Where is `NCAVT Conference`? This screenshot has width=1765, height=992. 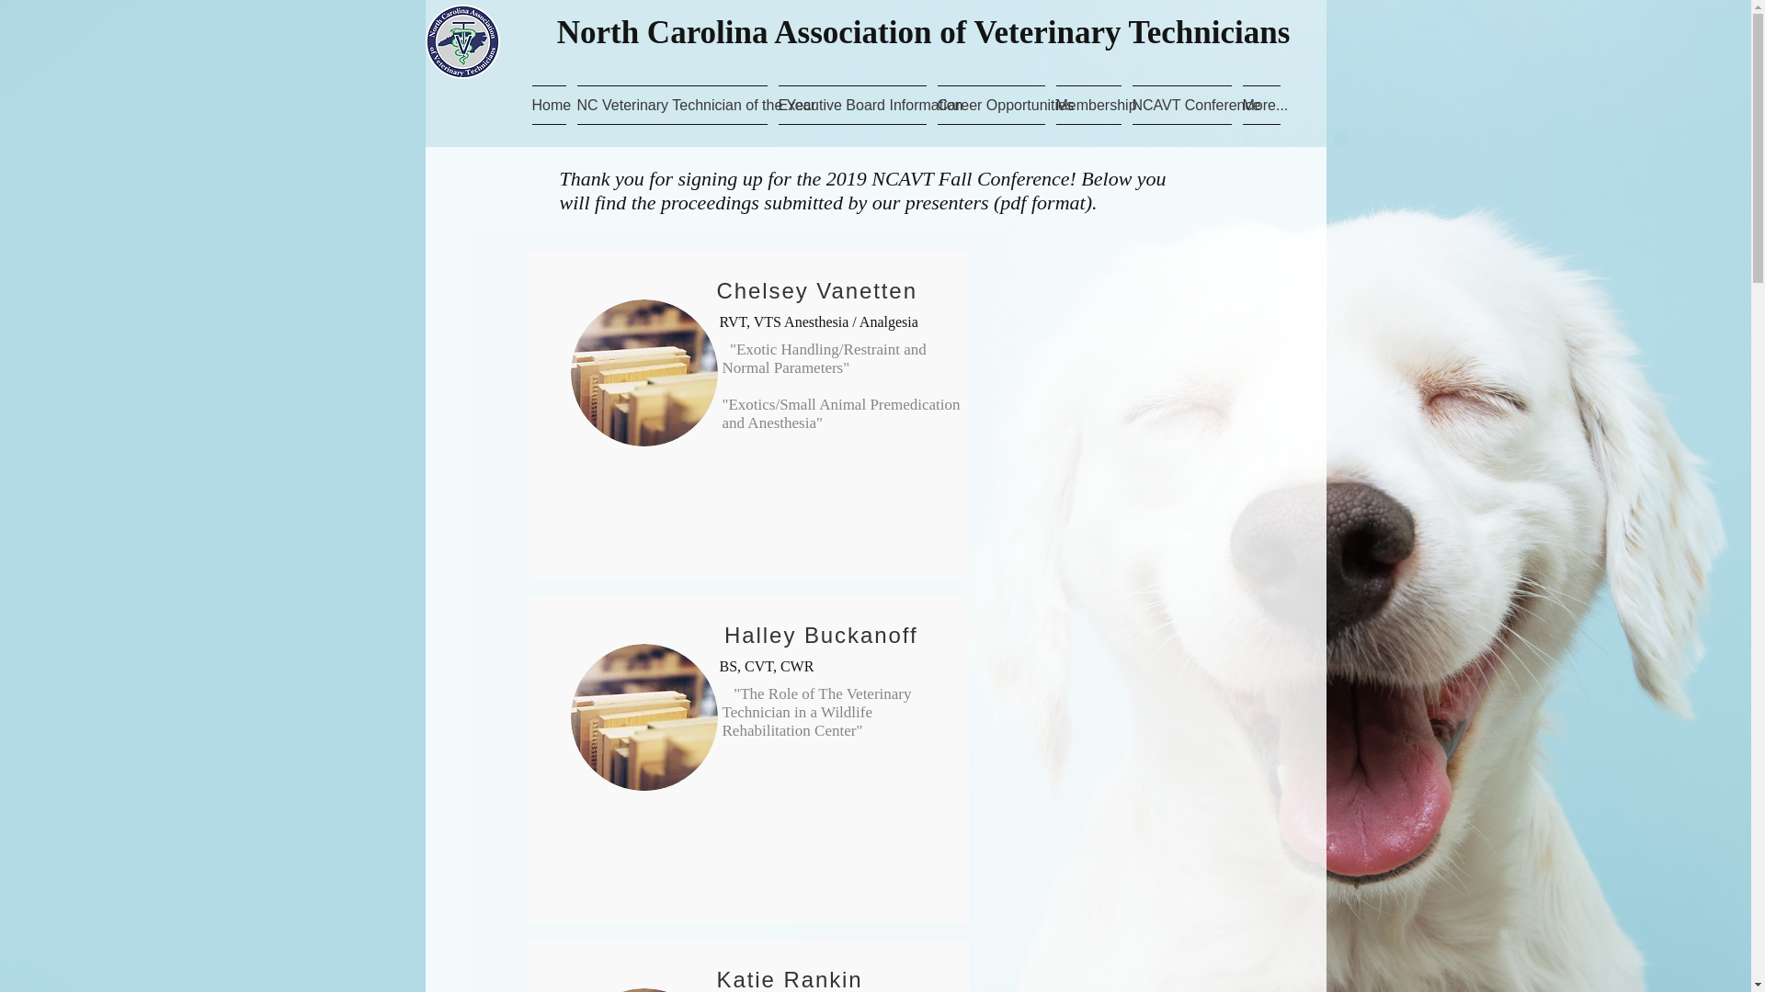
NCAVT Conference is located at coordinates (1182, 105).